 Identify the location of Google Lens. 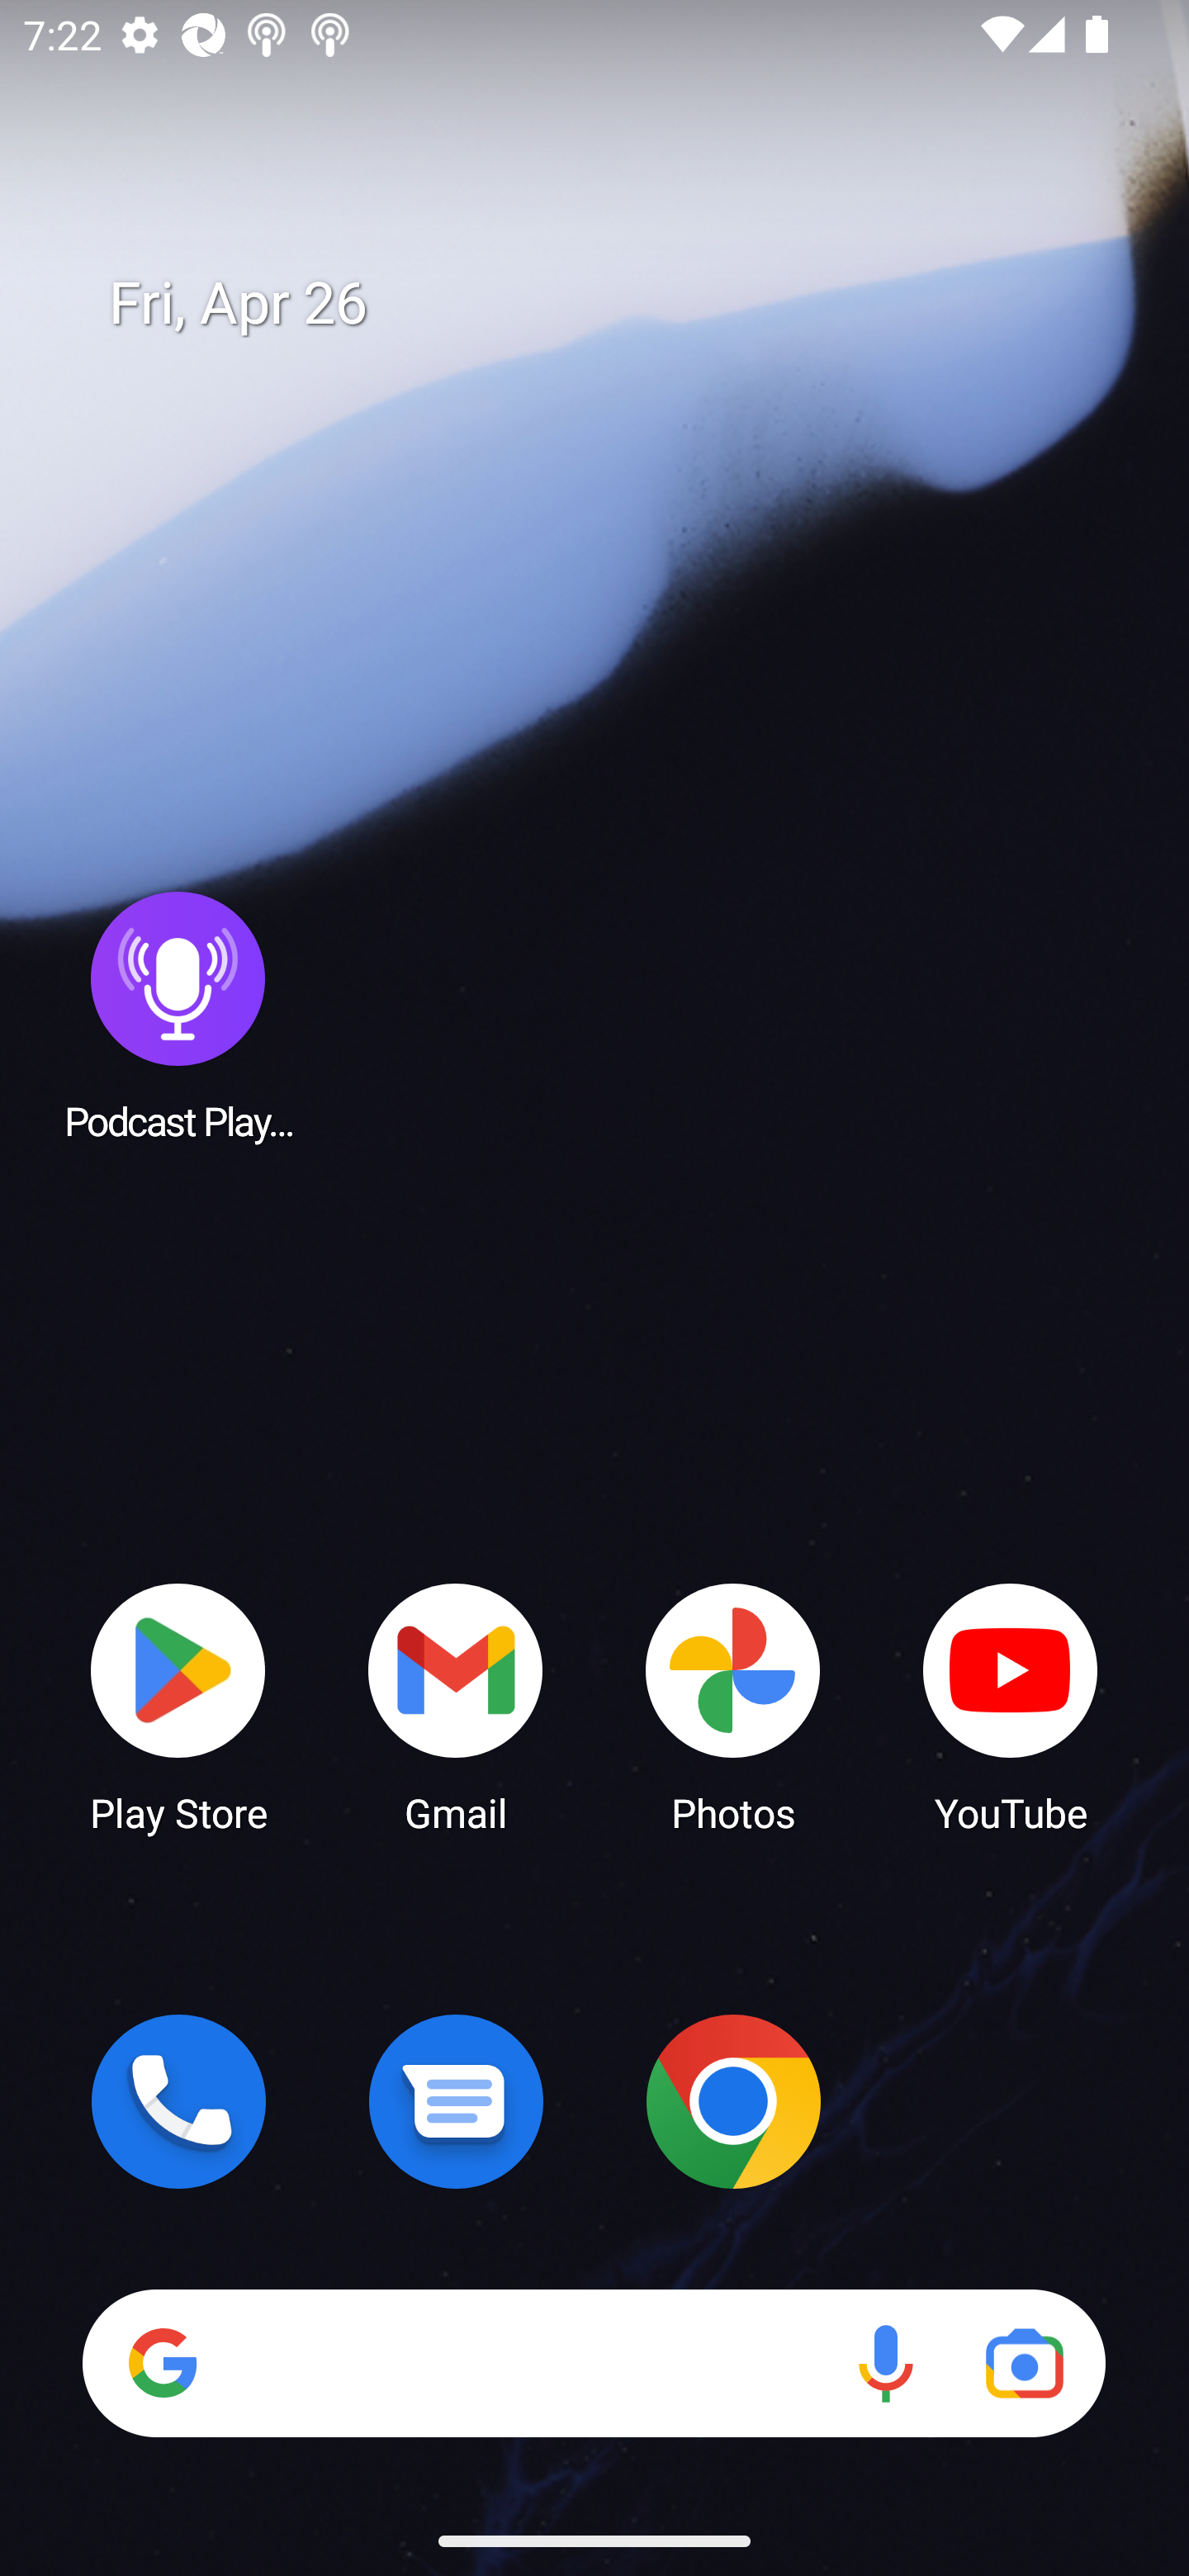
(1024, 2363).